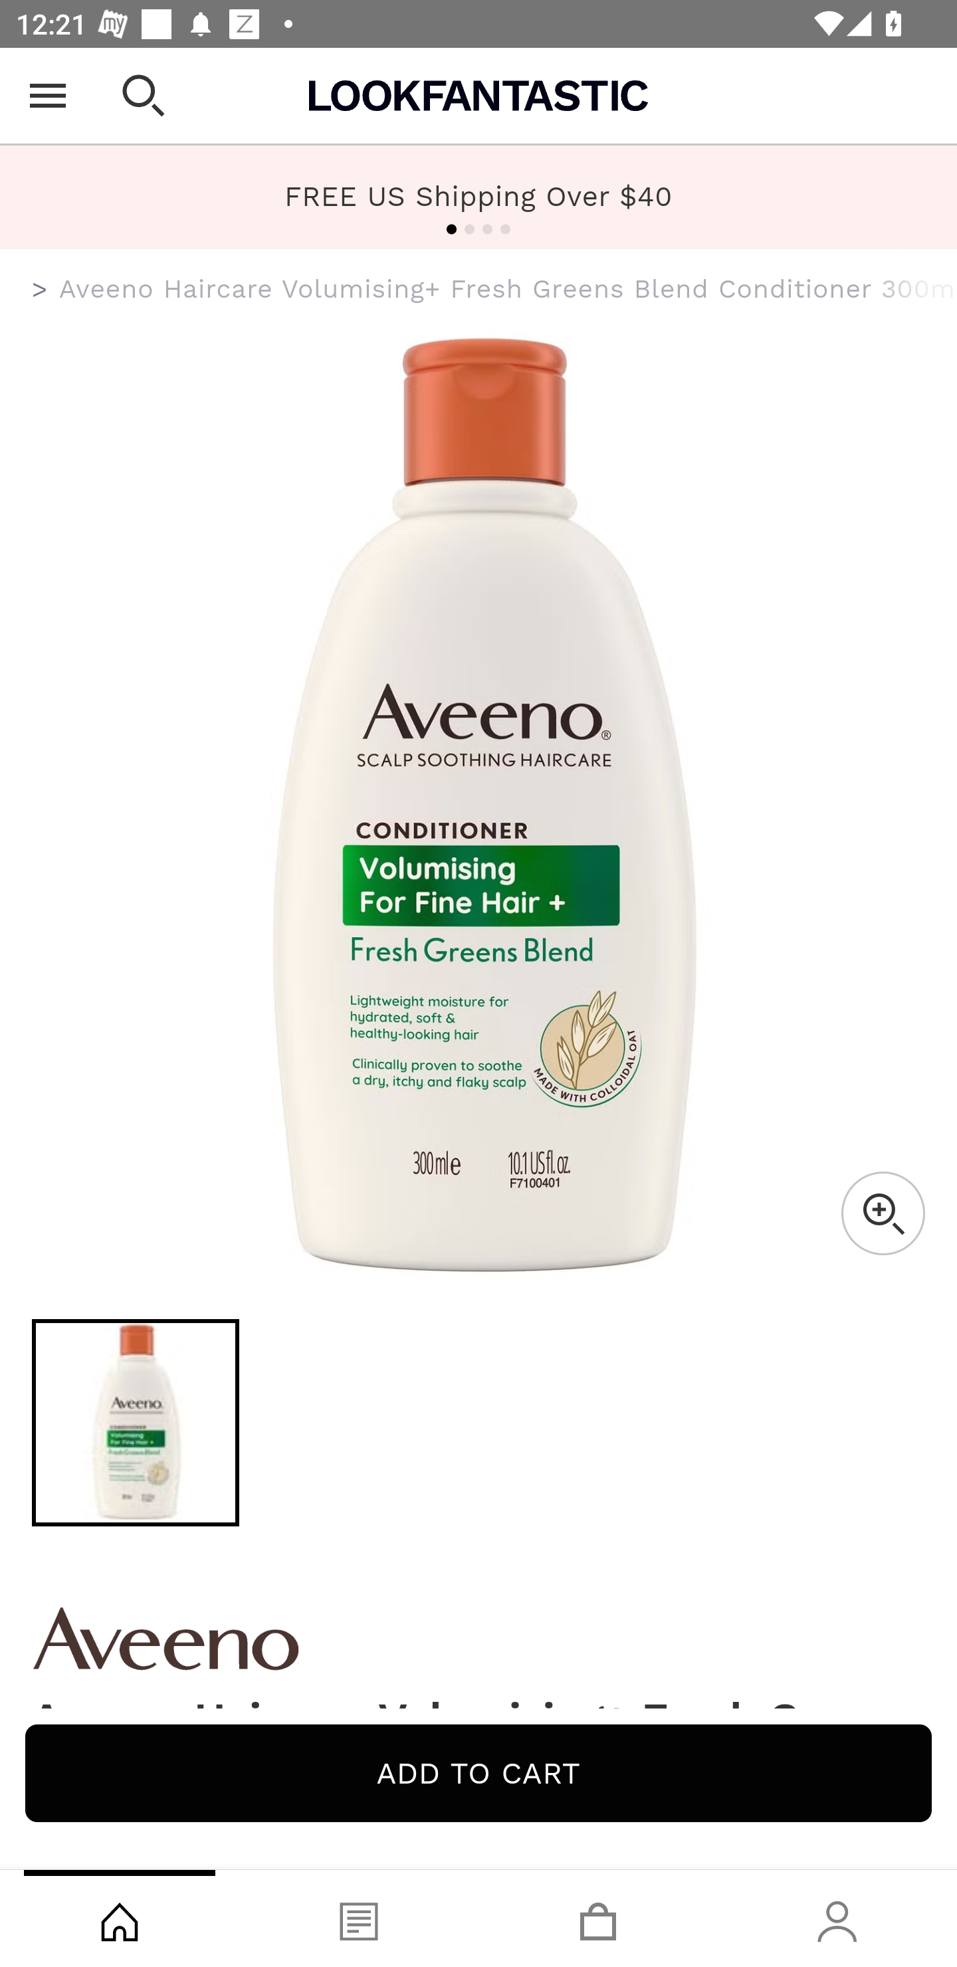  Describe the element at coordinates (478, 197) in the screenshot. I see `FREE US Shipping Over $40` at that location.